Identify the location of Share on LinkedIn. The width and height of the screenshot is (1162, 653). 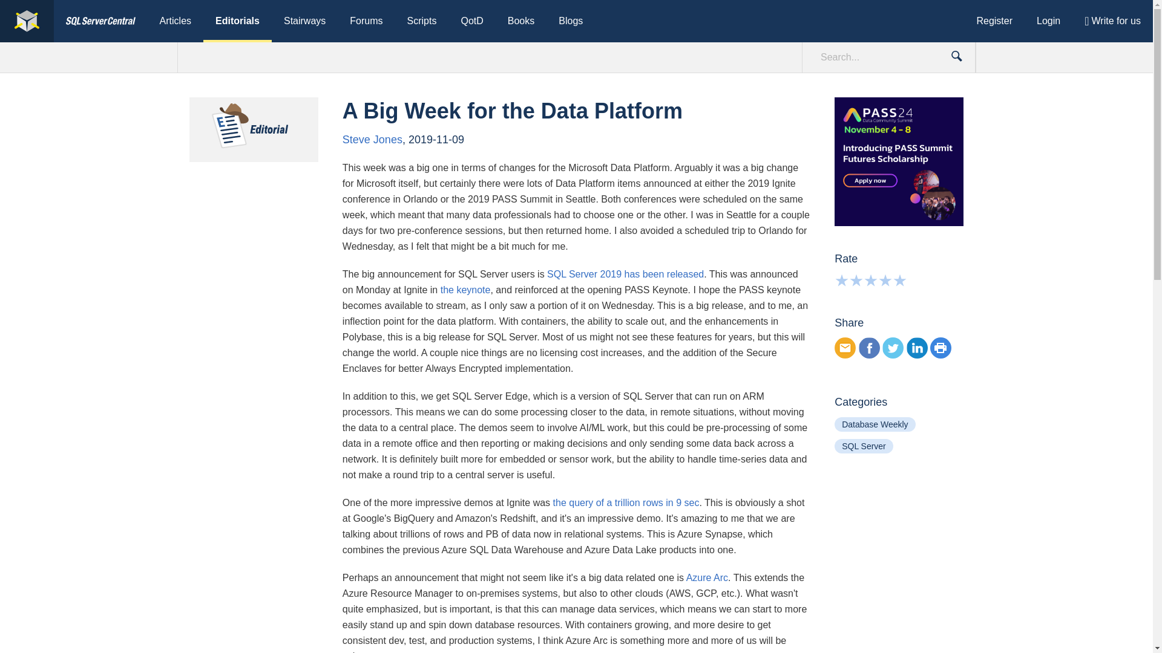
(916, 348).